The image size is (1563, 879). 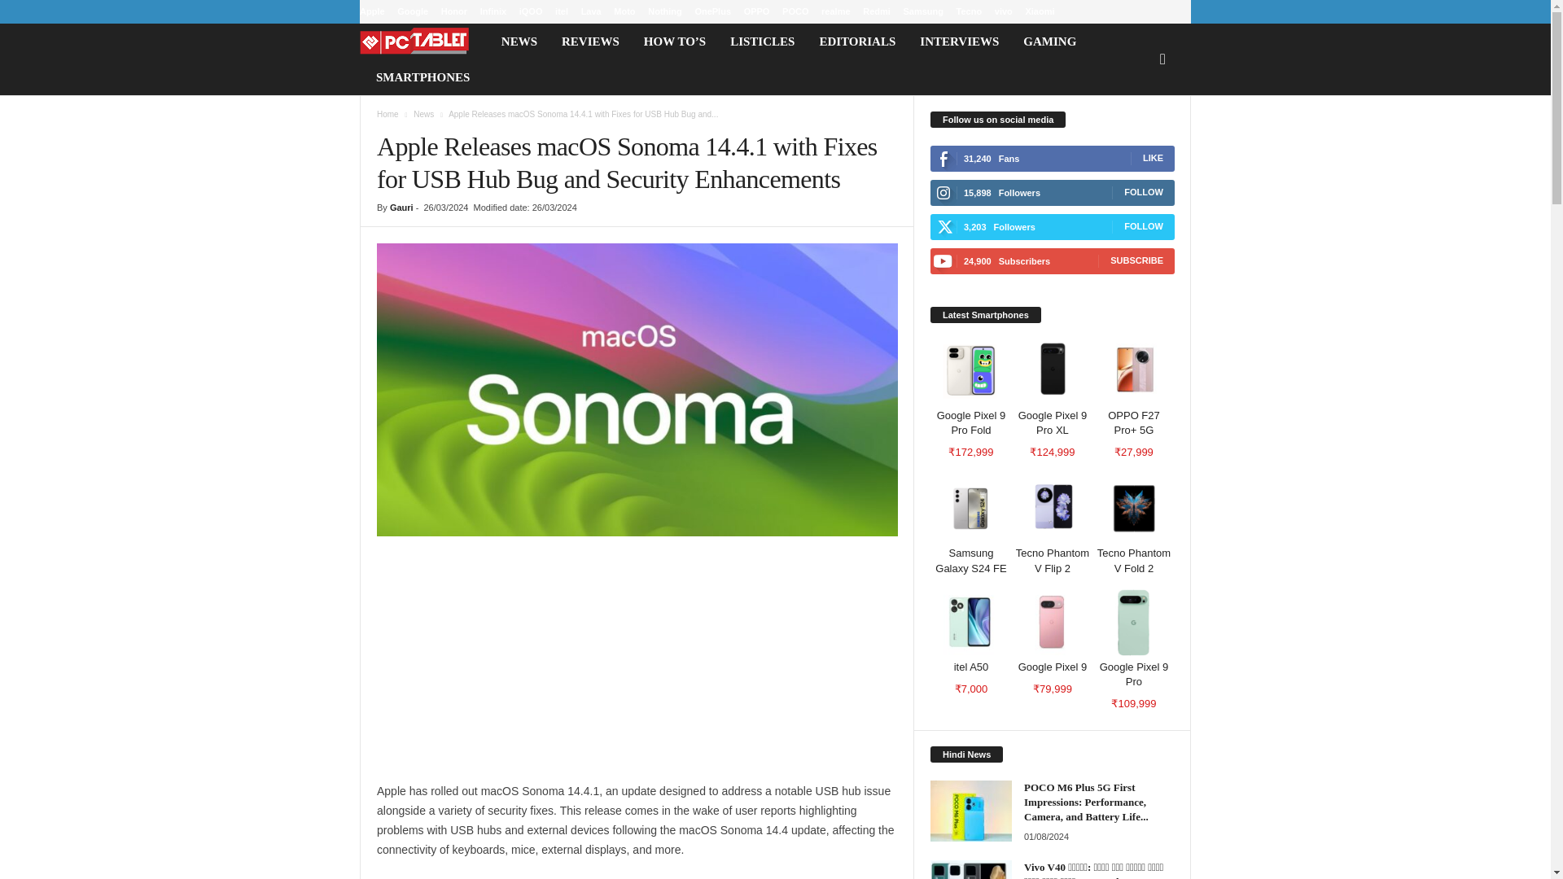 What do you see at coordinates (970, 11) in the screenshot?
I see `Tecno` at bounding box center [970, 11].